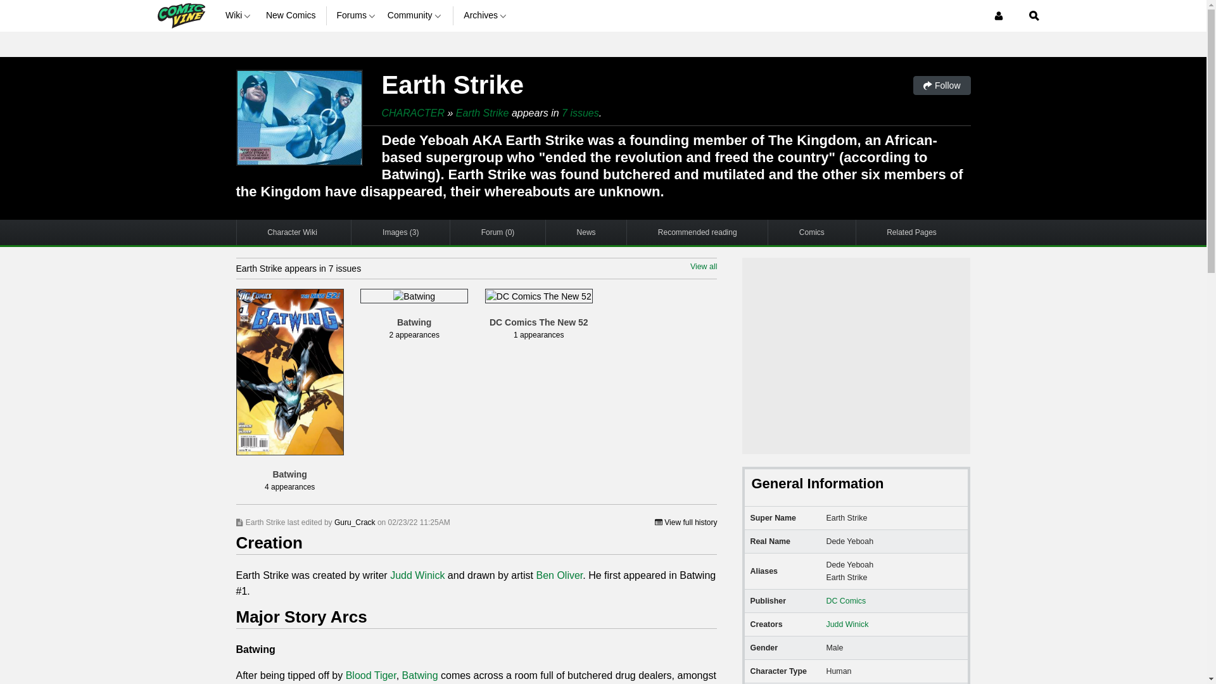 This screenshot has height=684, width=1216. What do you see at coordinates (357, 15) in the screenshot?
I see `Forums` at bounding box center [357, 15].